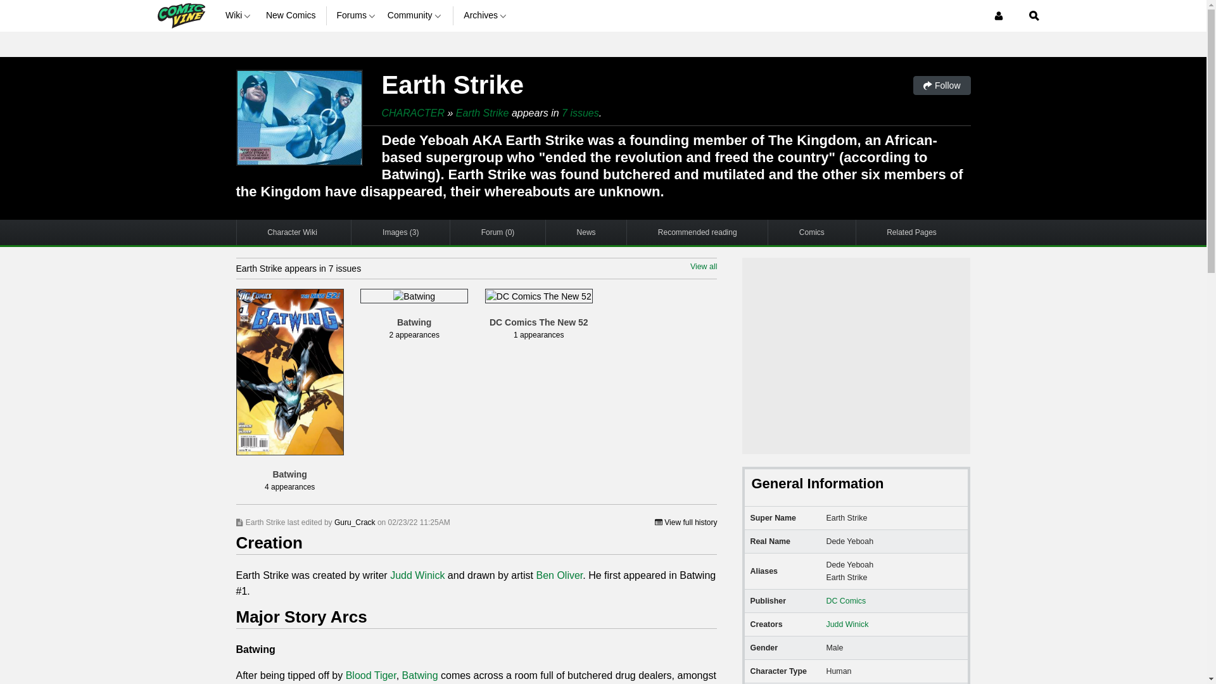 This screenshot has height=684, width=1216. What do you see at coordinates (357, 15) in the screenshot?
I see `Forums` at bounding box center [357, 15].